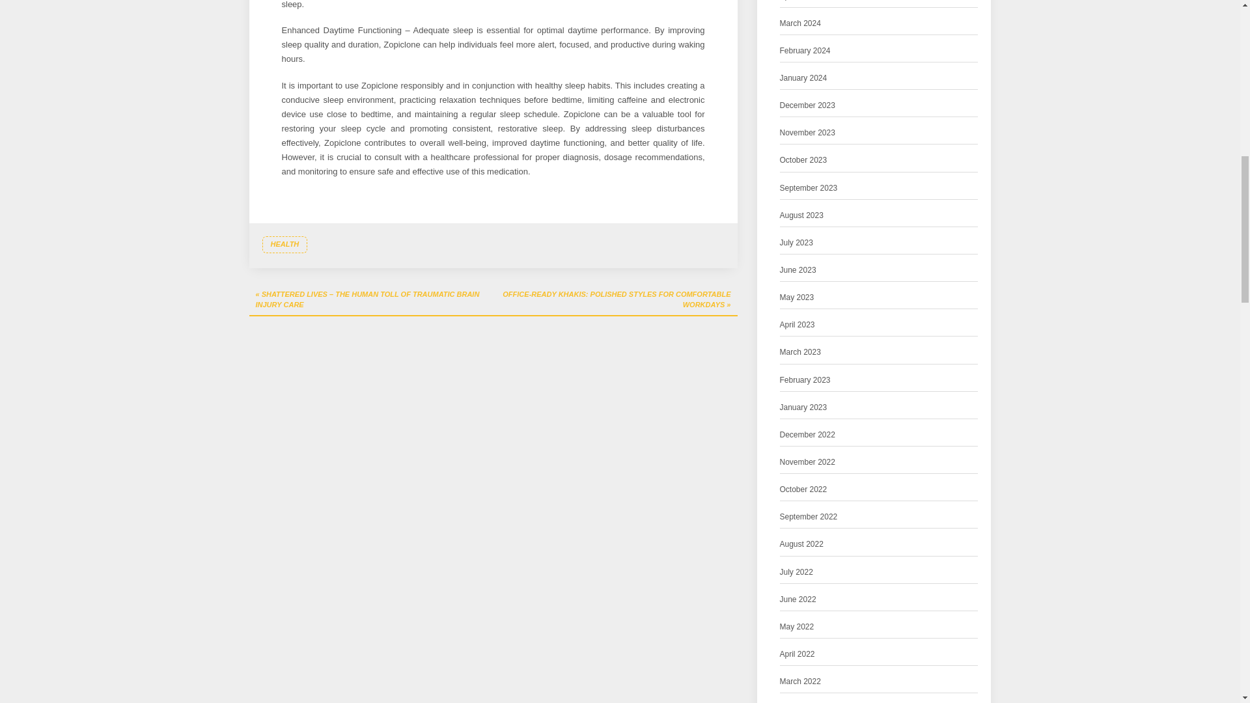 Image resolution: width=1250 pixels, height=703 pixels. I want to click on April 2023, so click(797, 325).